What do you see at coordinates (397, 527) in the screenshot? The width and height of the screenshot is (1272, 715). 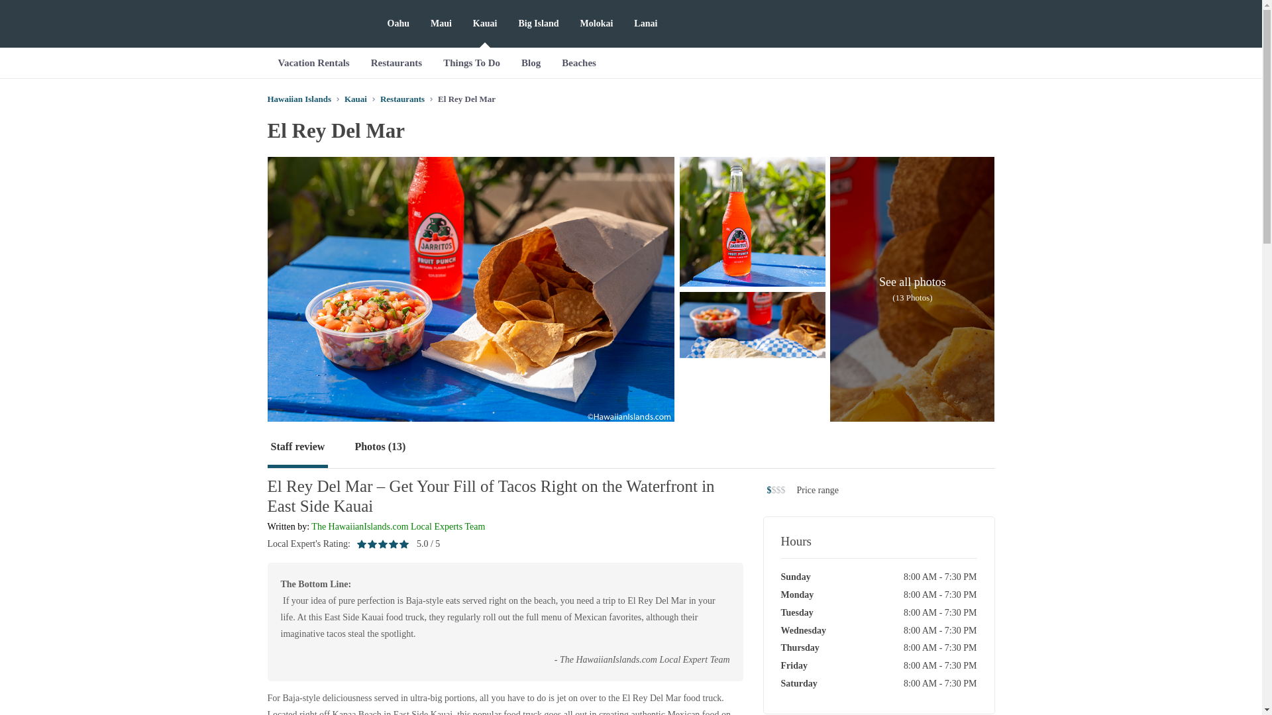 I see `The HawaiianIslands.com Local Experts Team` at bounding box center [397, 527].